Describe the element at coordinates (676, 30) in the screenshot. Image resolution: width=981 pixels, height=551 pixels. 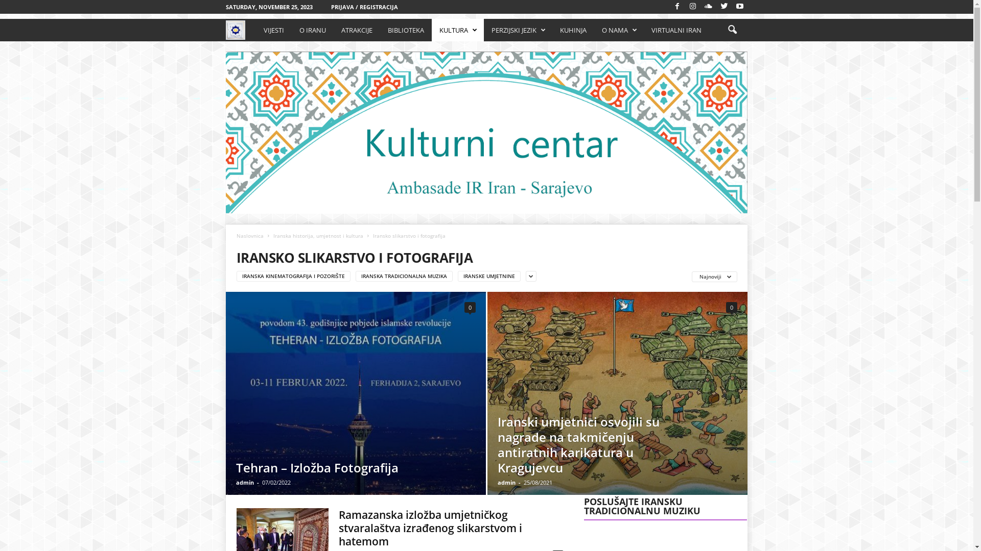
I see `VIRTUALNI IRAN` at that location.